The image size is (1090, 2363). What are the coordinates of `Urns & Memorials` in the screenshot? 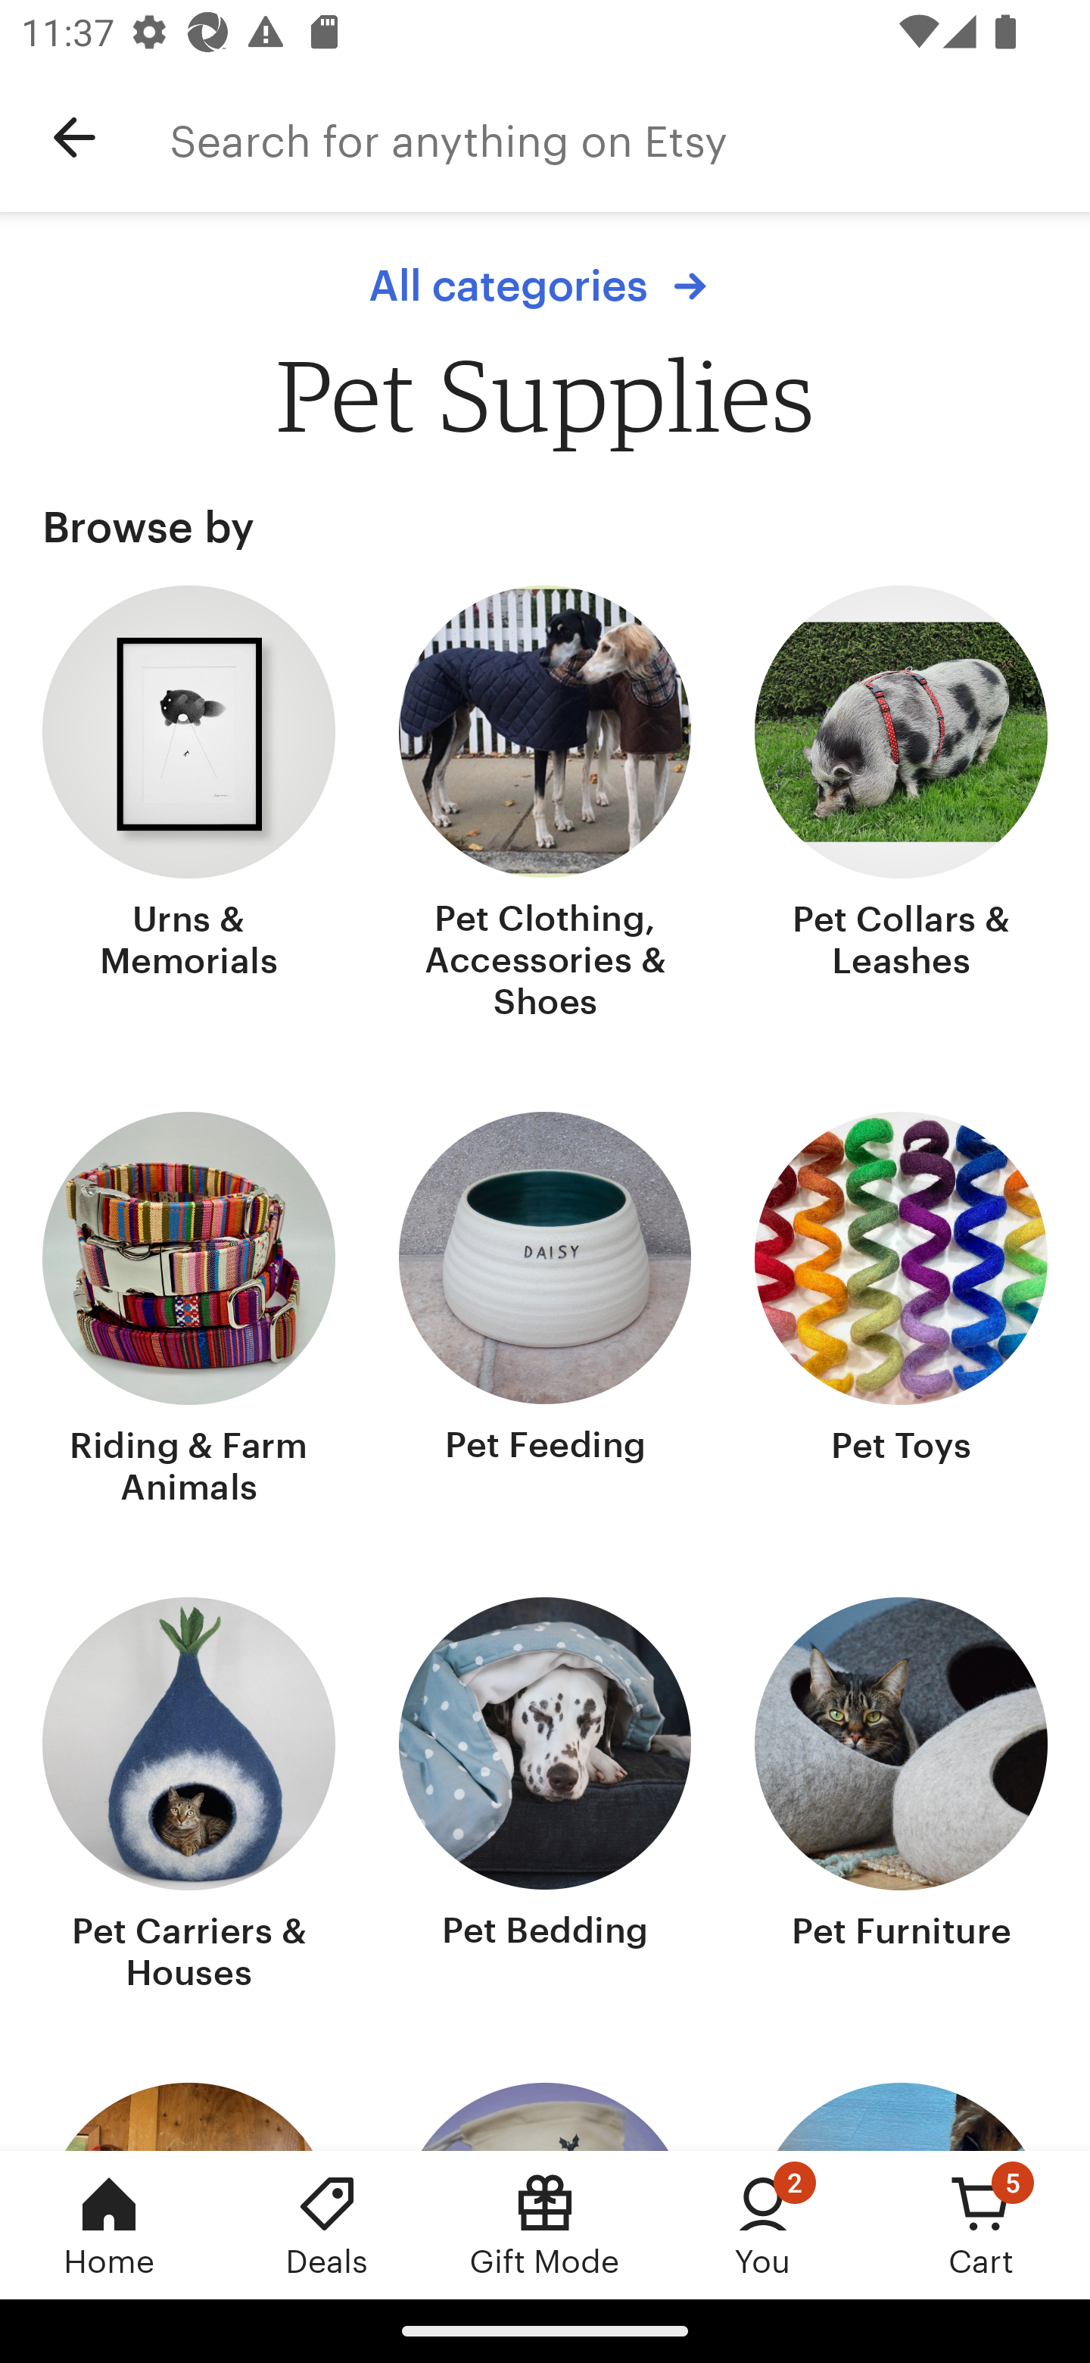 It's located at (189, 807).